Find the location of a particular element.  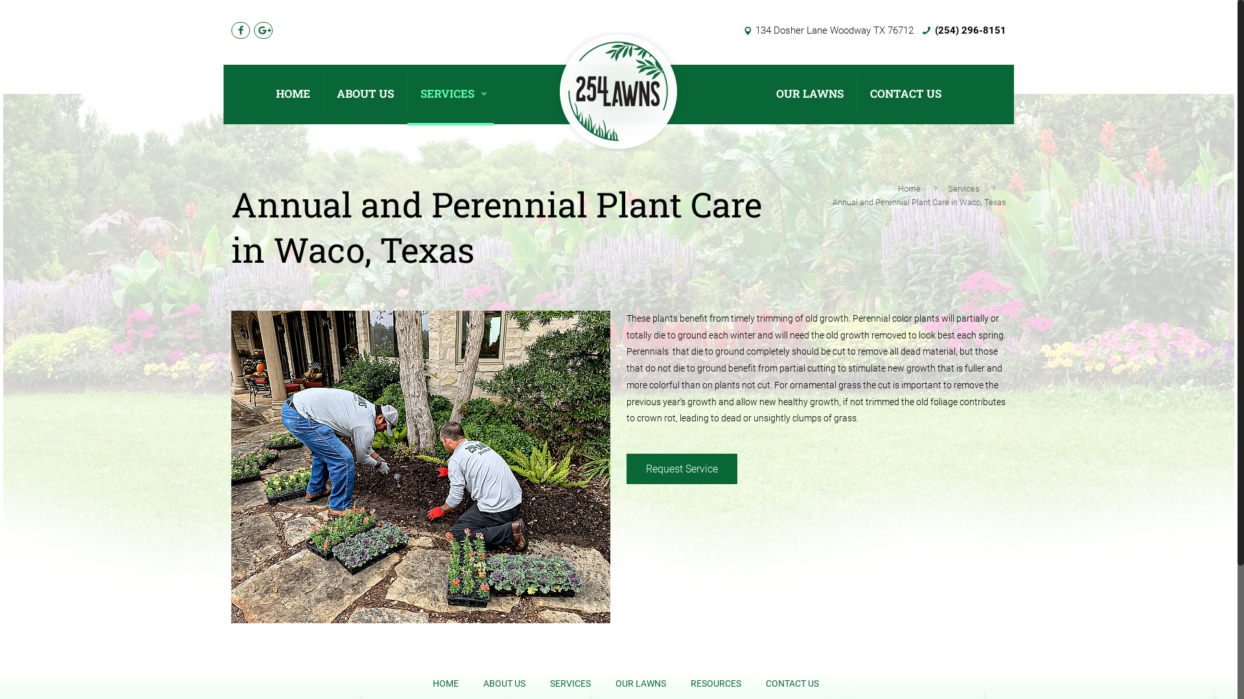

(254) 296-8151 is located at coordinates (971, 30).